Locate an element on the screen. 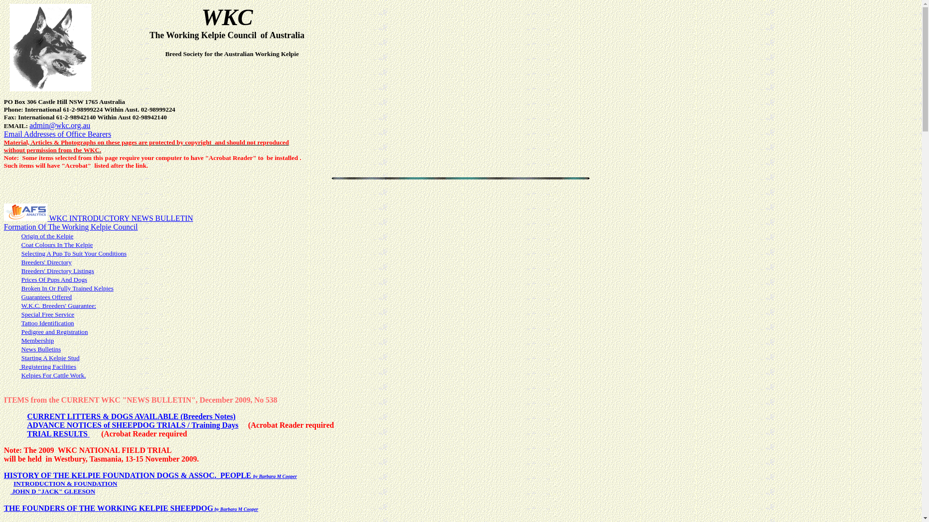 The image size is (929, 522). ADVANCE NOTICES of SHEEPDOG TRIALS / Training Days is located at coordinates (133, 425).